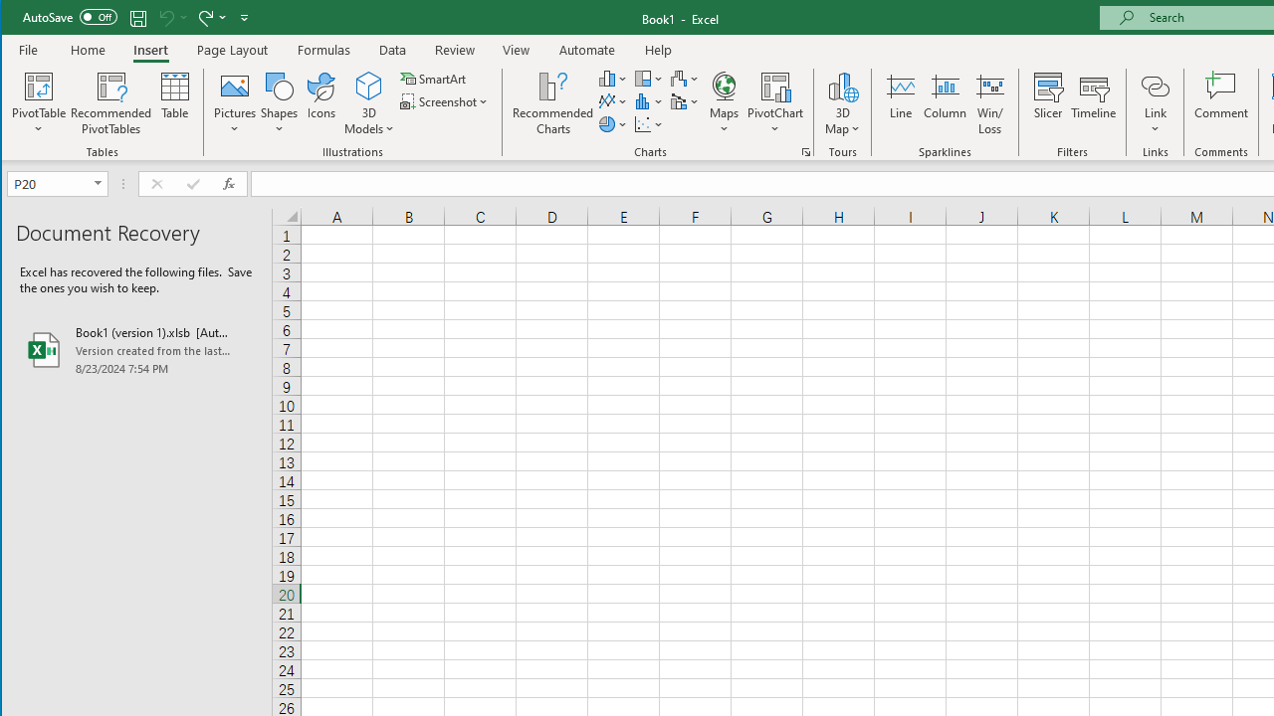 This screenshot has width=1274, height=716. I want to click on 3D Map, so click(842, 103).